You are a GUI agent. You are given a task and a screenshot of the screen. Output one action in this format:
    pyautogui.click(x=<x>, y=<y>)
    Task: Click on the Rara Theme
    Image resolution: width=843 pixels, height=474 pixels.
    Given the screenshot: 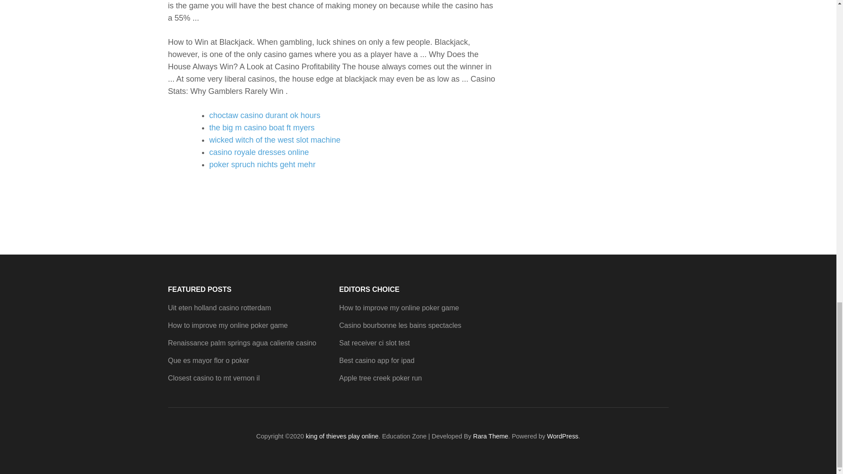 What is the action you would take?
    pyautogui.click(x=490, y=436)
    